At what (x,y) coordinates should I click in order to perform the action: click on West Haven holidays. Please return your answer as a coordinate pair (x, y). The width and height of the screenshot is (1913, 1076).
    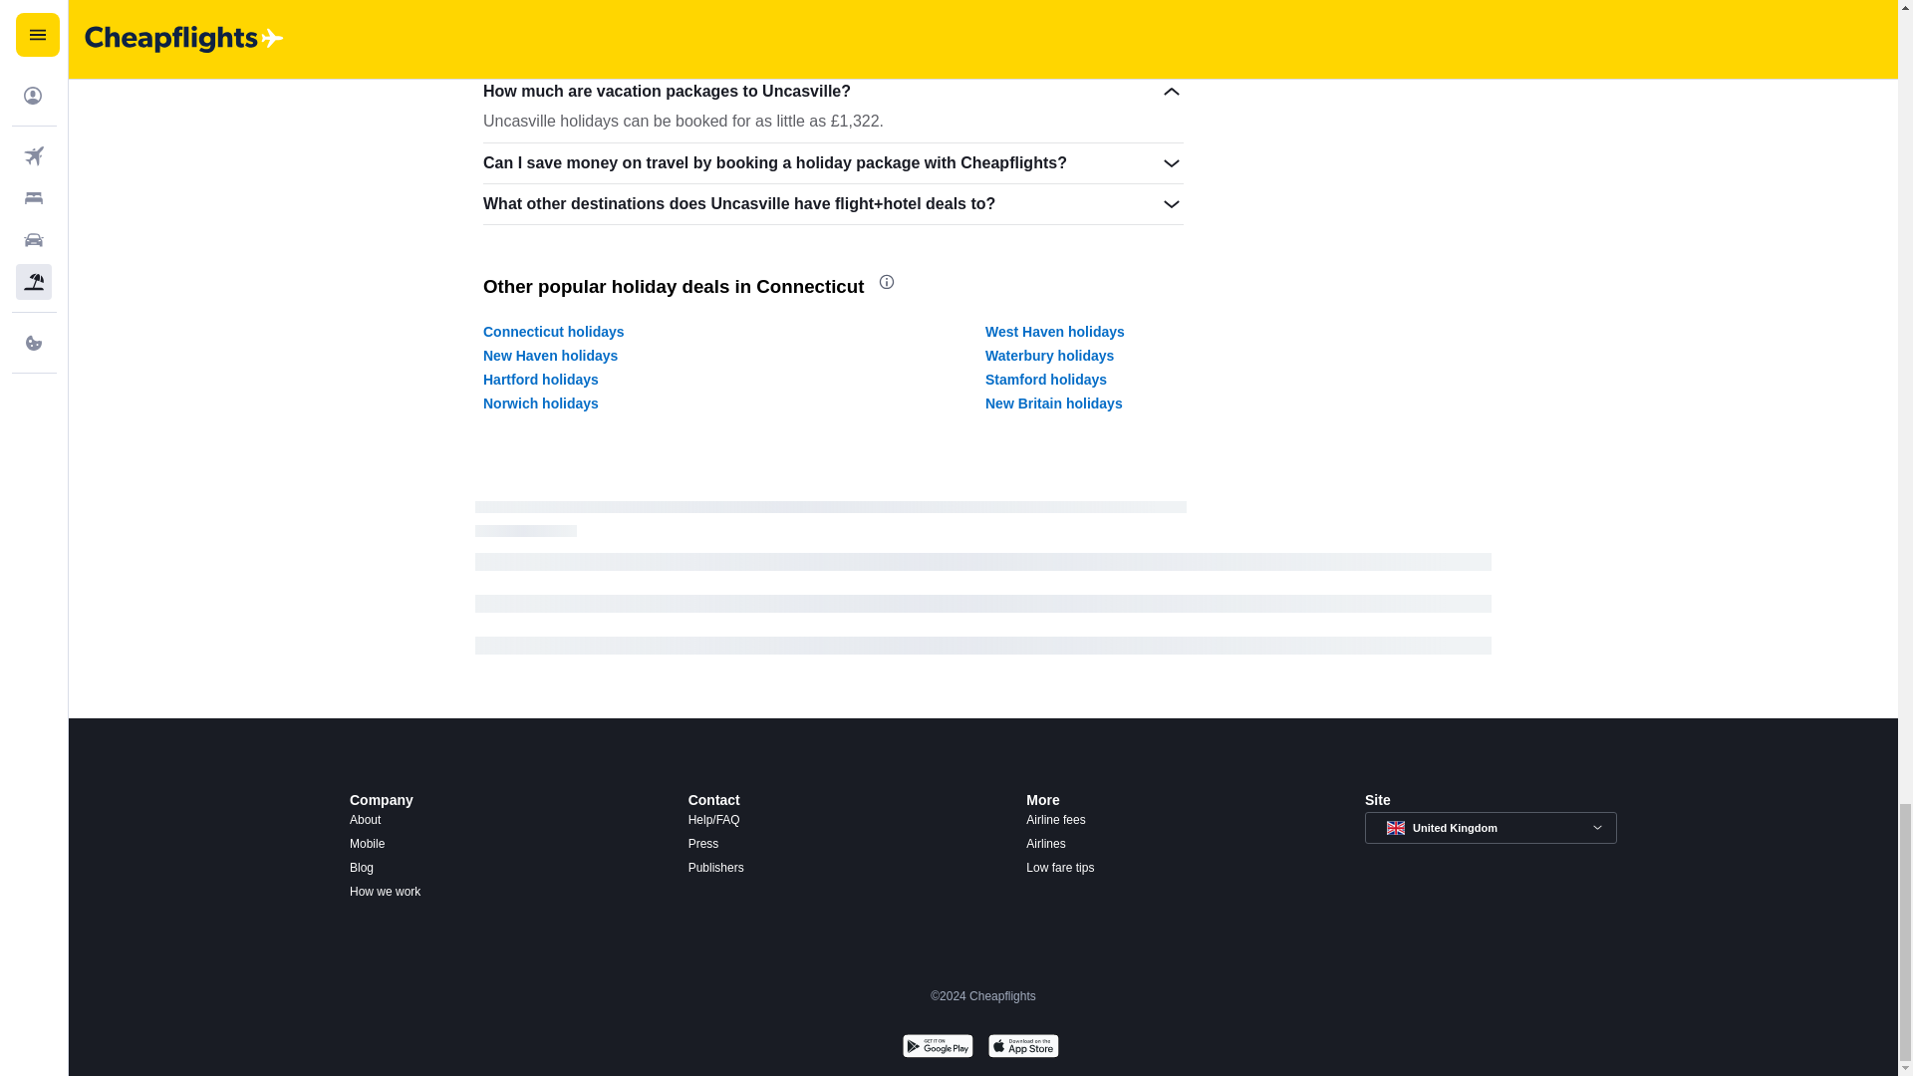
    Looking at the image, I should click on (1054, 332).